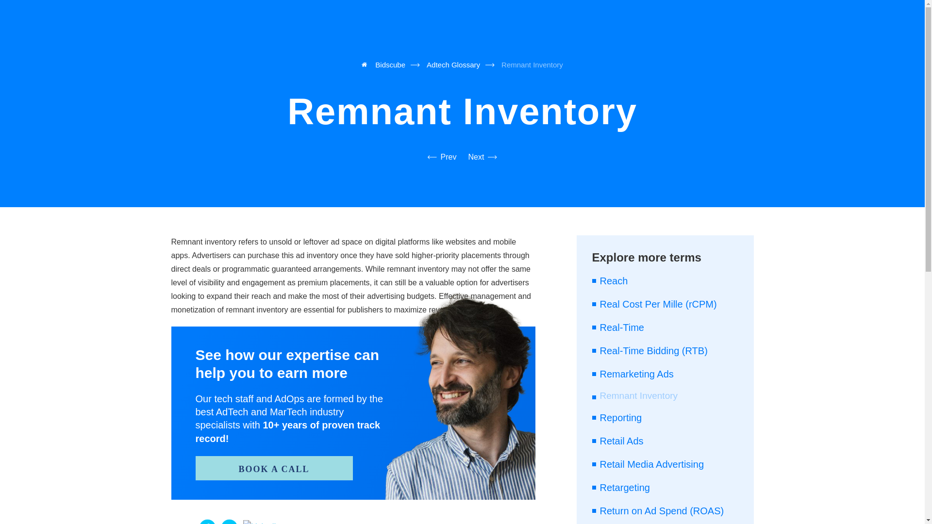  What do you see at coordinates (532, 65) in the screenshot?
I see `Remnant Inventory` at bounding box center [532, 65].